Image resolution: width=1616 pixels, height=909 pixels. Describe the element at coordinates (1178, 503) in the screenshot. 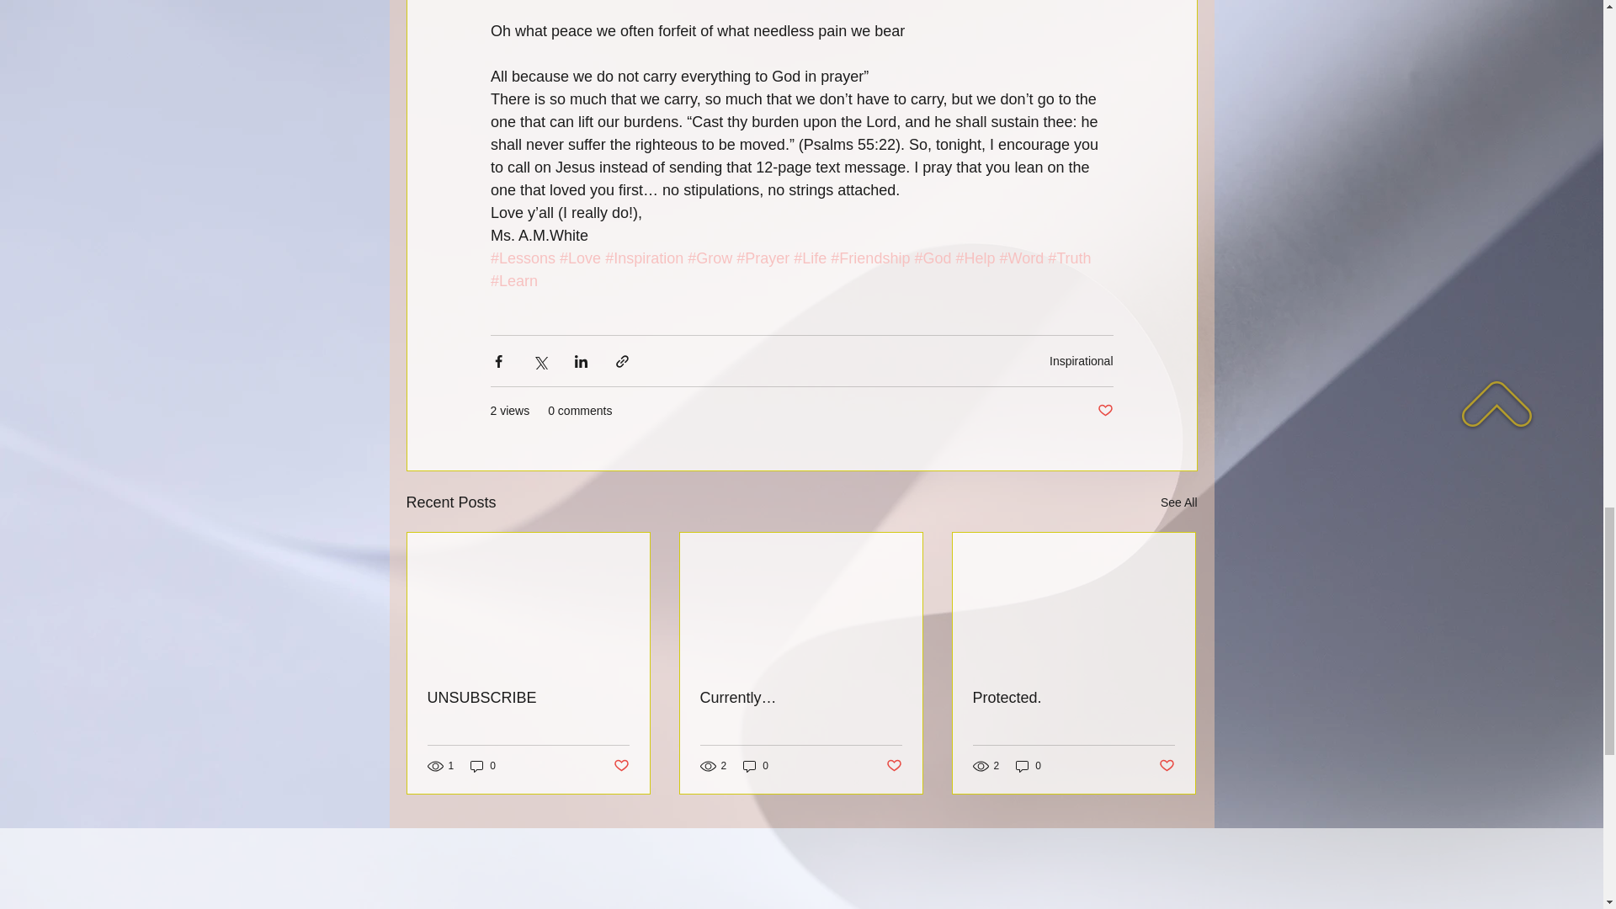

I see `See All` at that location.